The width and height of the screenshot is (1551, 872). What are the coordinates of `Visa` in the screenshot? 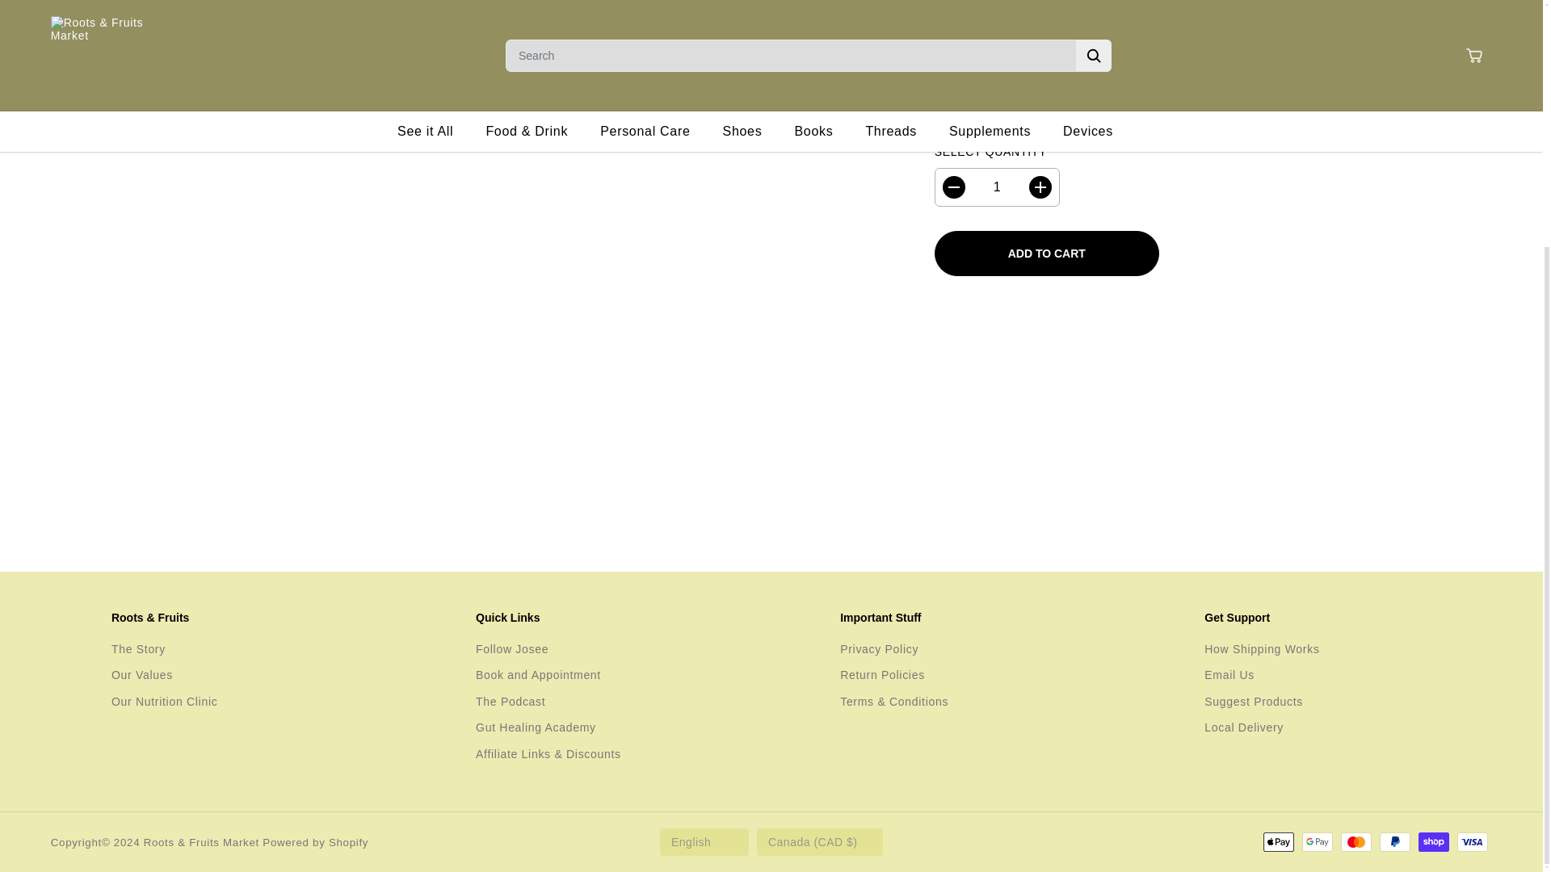 It's located at (1472, 842).